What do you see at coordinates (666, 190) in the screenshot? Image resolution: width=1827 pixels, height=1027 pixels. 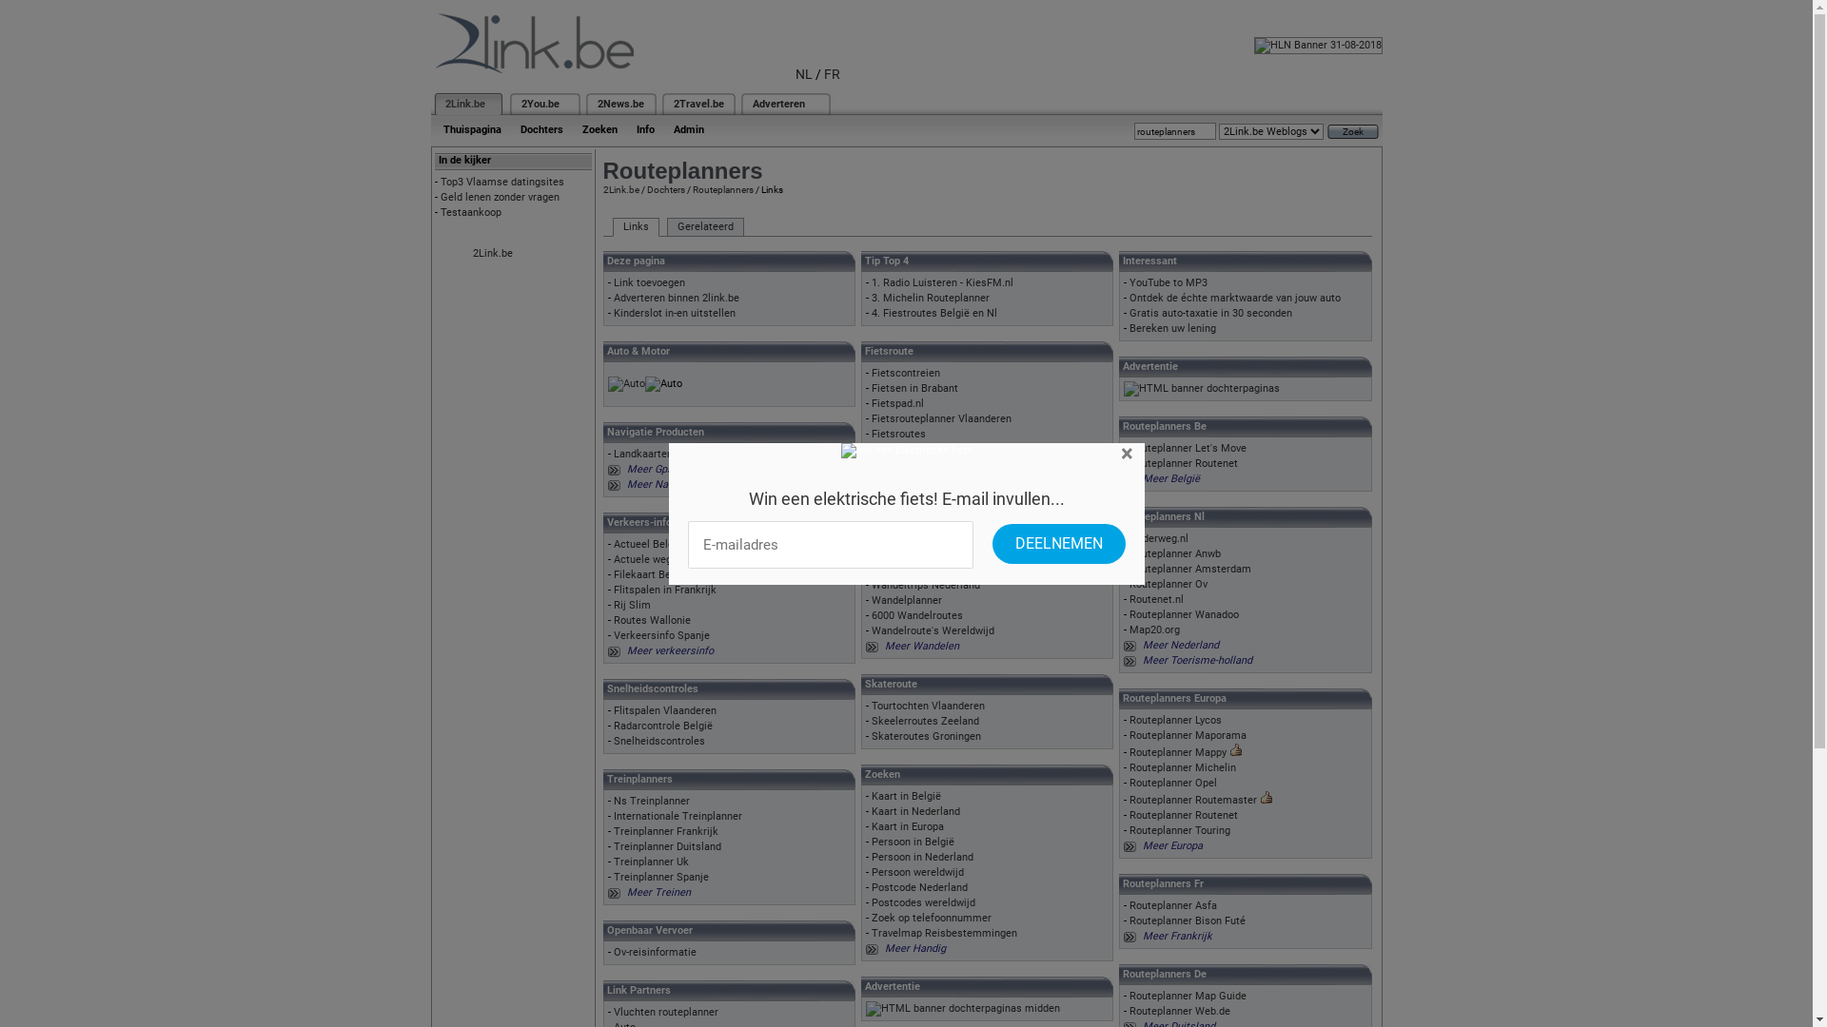 I see `Dochters` at bounding box center [666, 190].